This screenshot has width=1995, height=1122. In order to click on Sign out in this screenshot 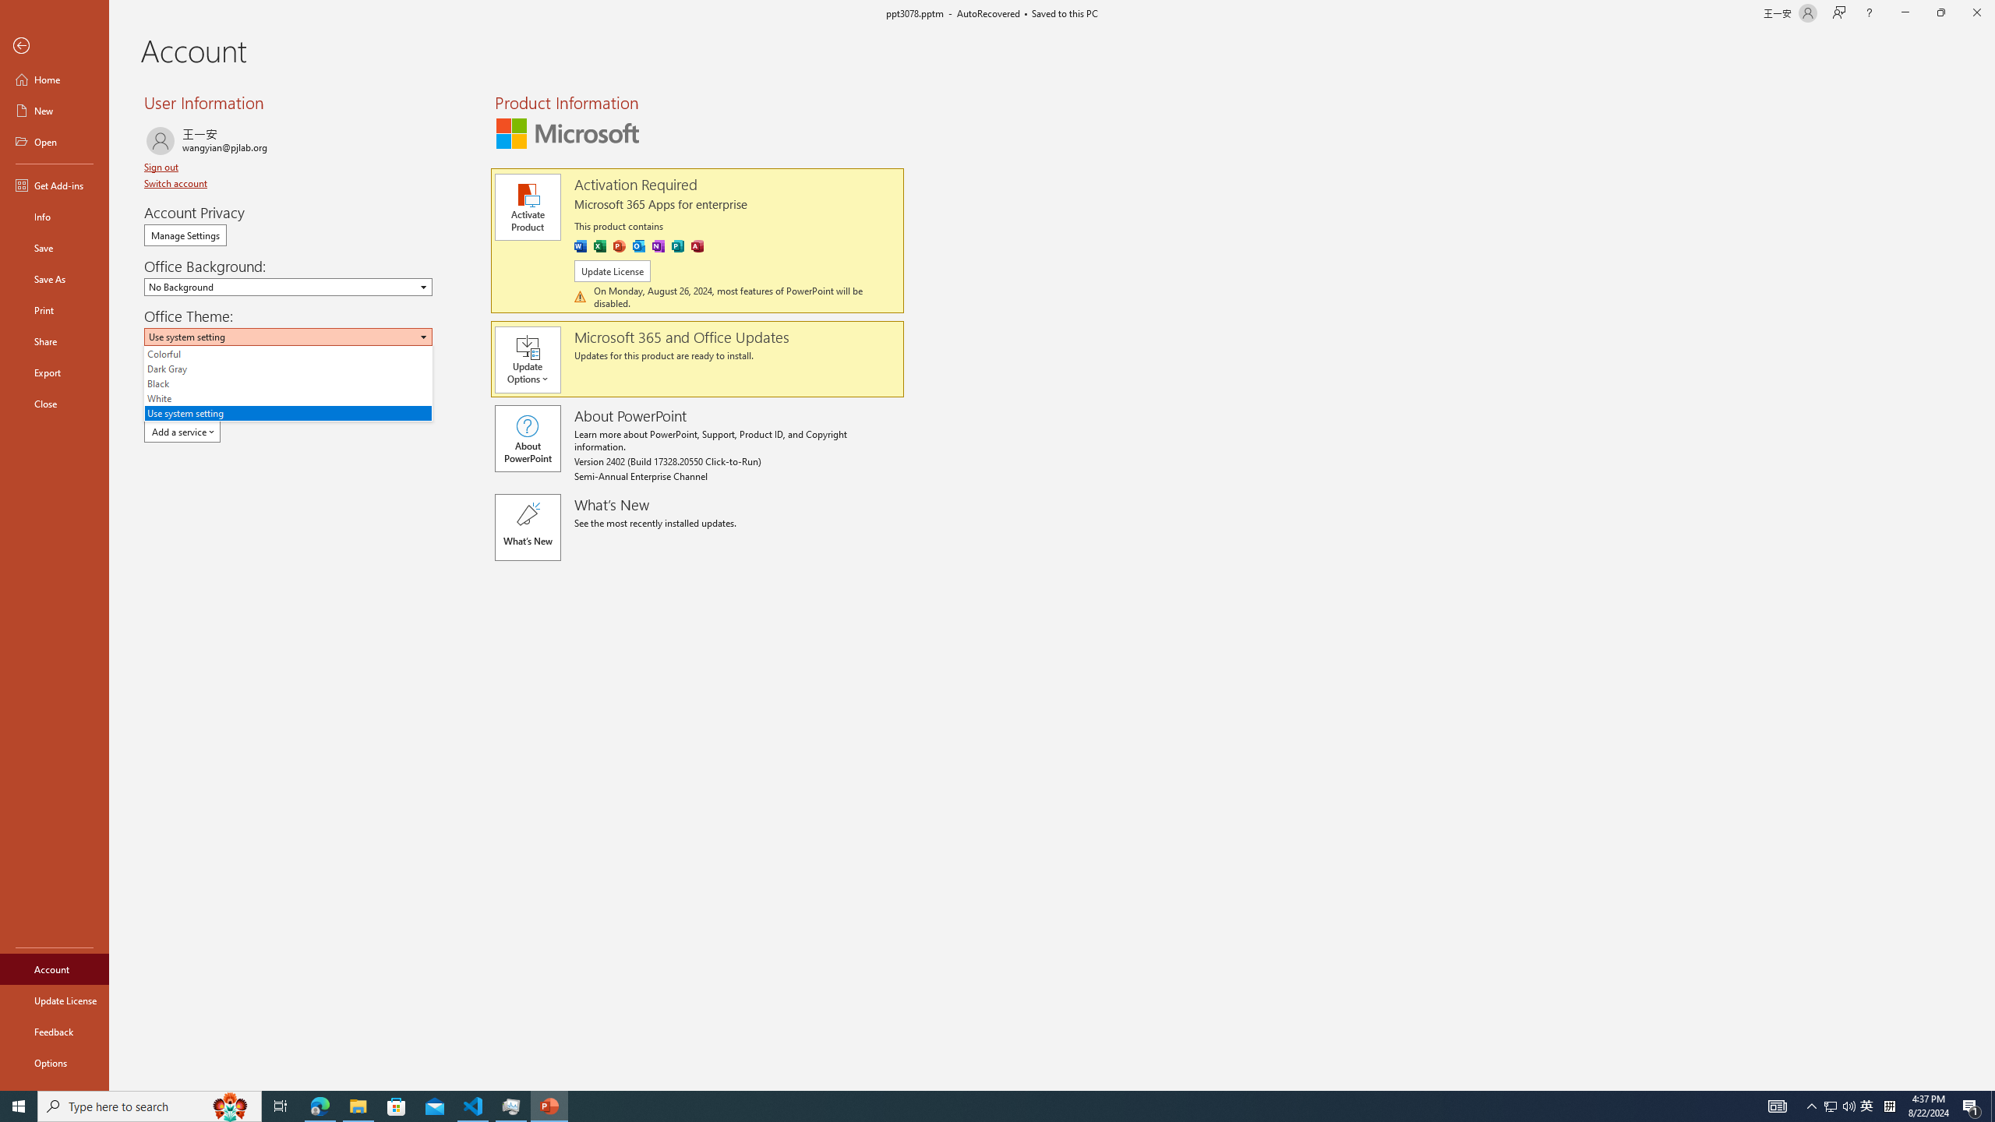, I will do `click(55, 185)`.